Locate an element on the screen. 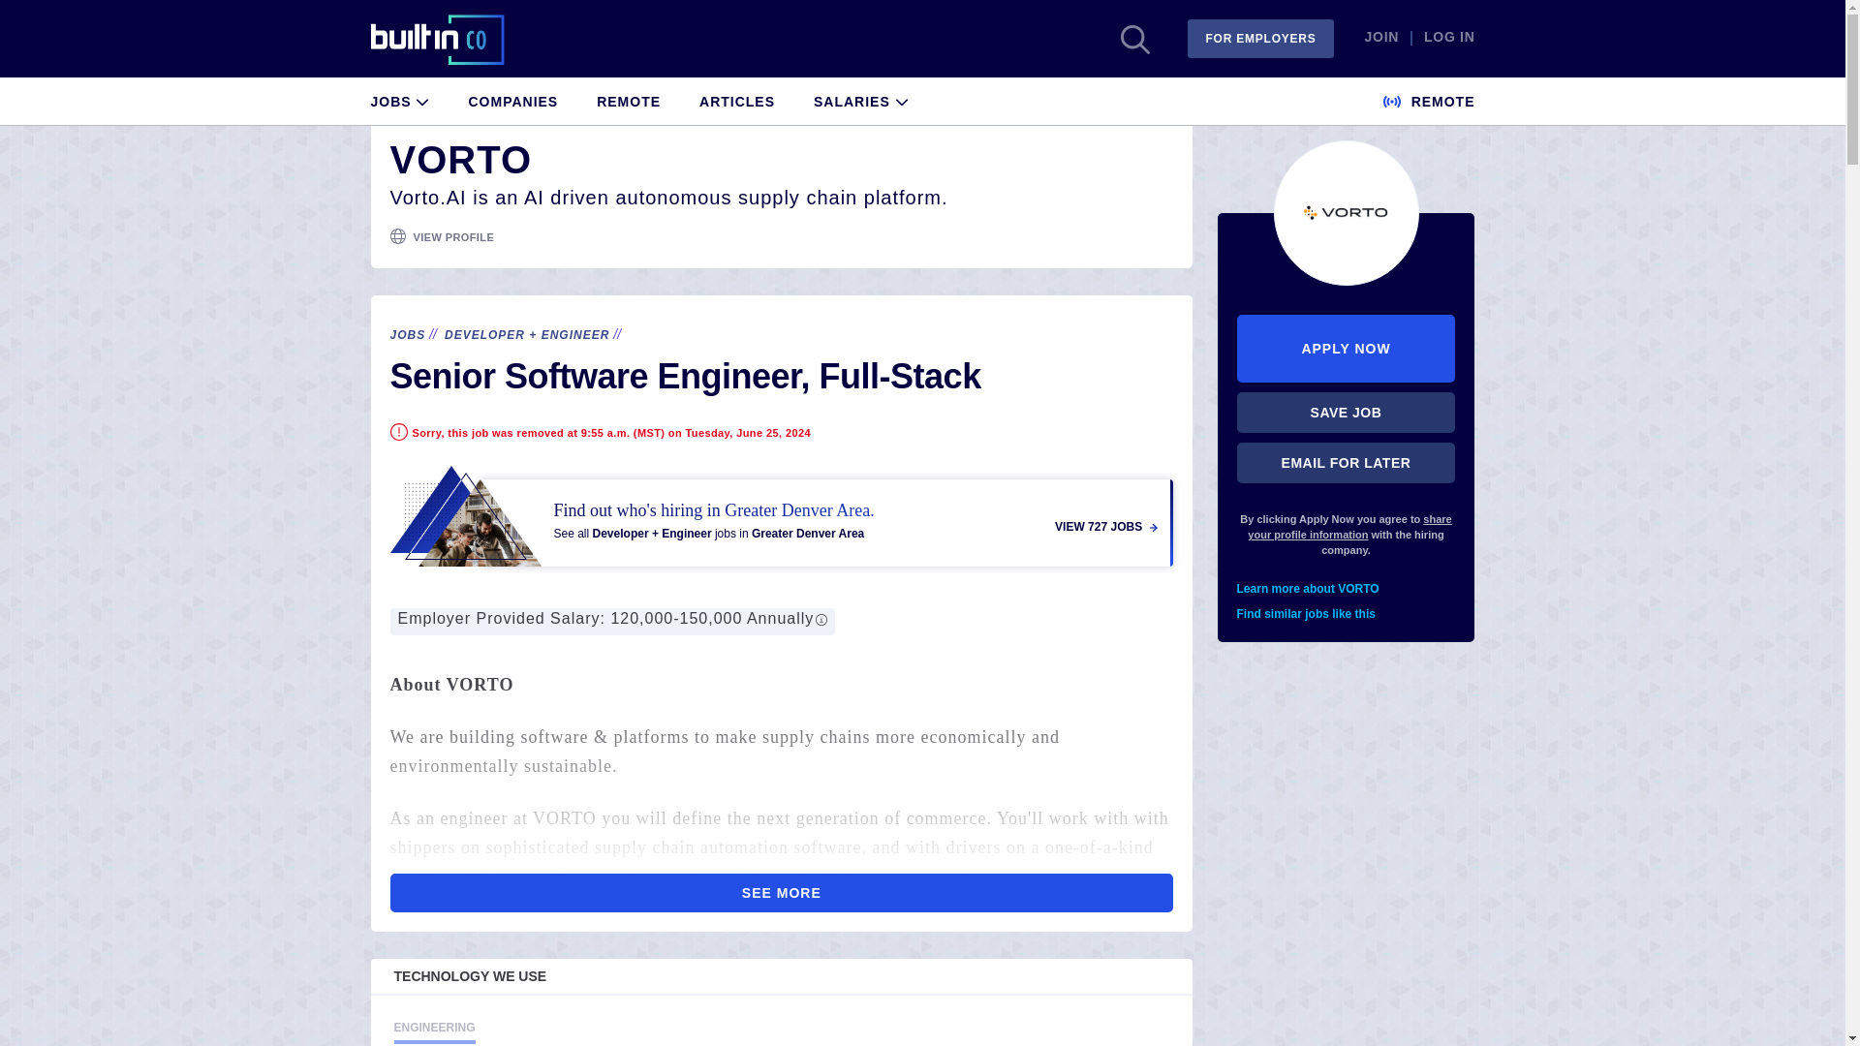 Image resolution: width=1860 pixels, height=1046 pixels. FOR EMPLOYERS is located at coordinates (1260, 39).